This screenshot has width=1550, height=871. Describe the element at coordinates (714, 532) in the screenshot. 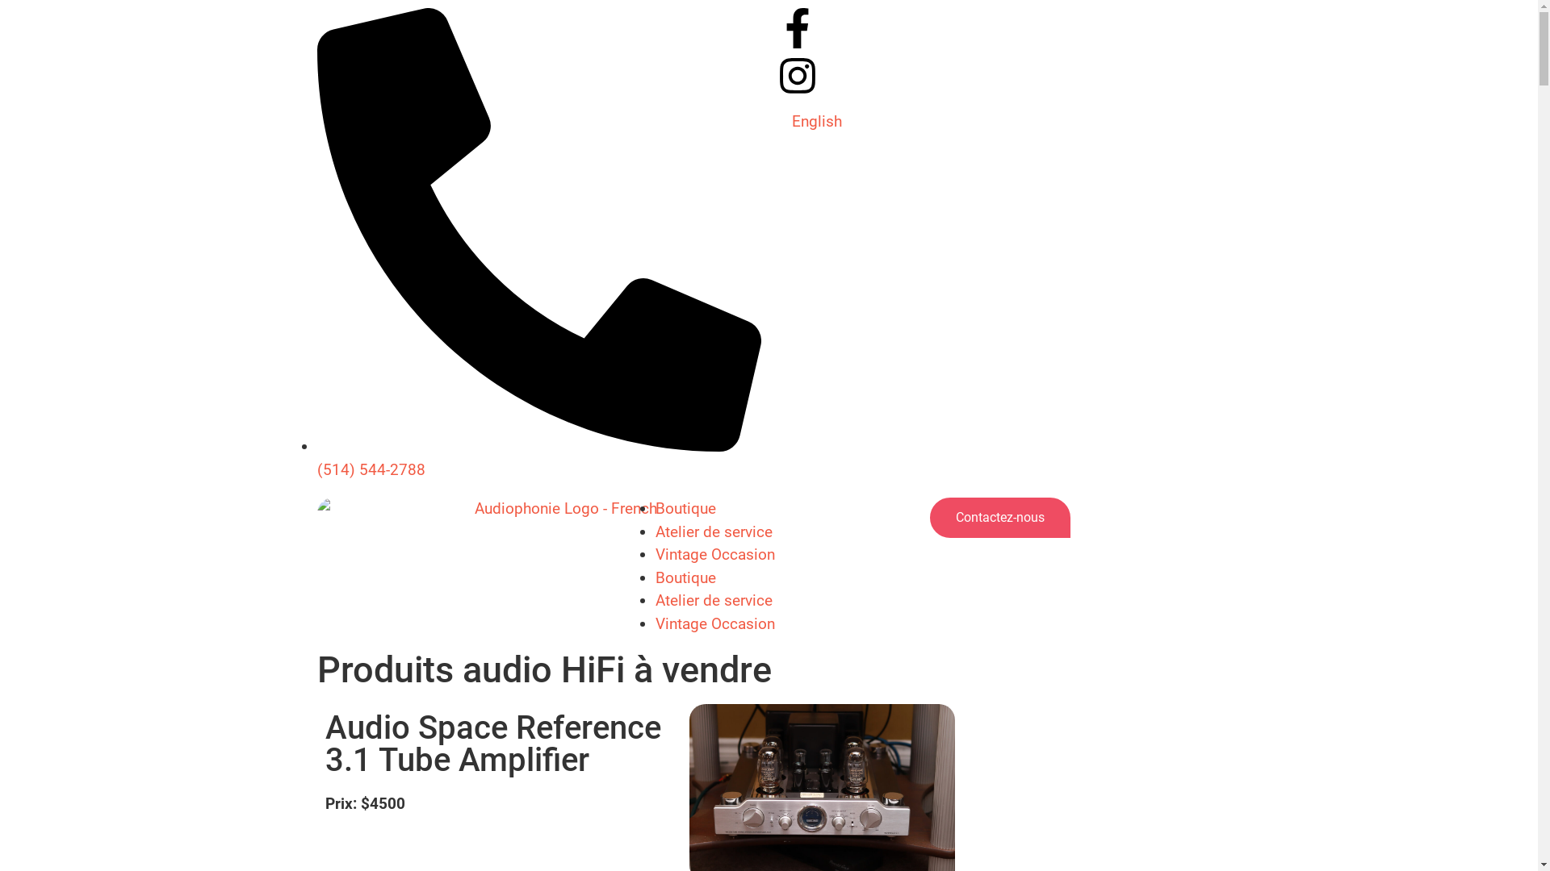

I see `Atelier de service` at that location.